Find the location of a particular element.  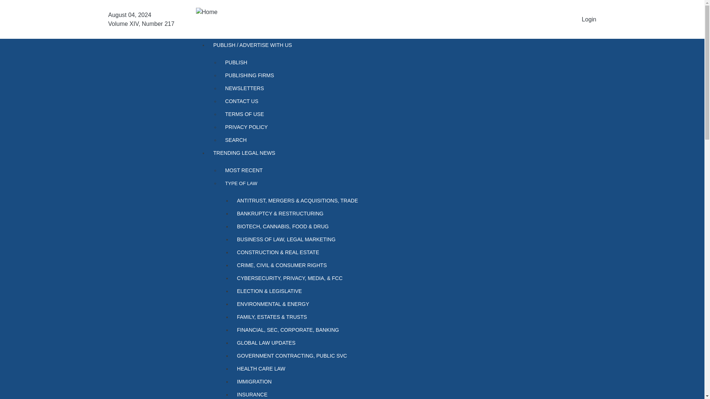

CONTACT US is located at coordinates (304, 101).